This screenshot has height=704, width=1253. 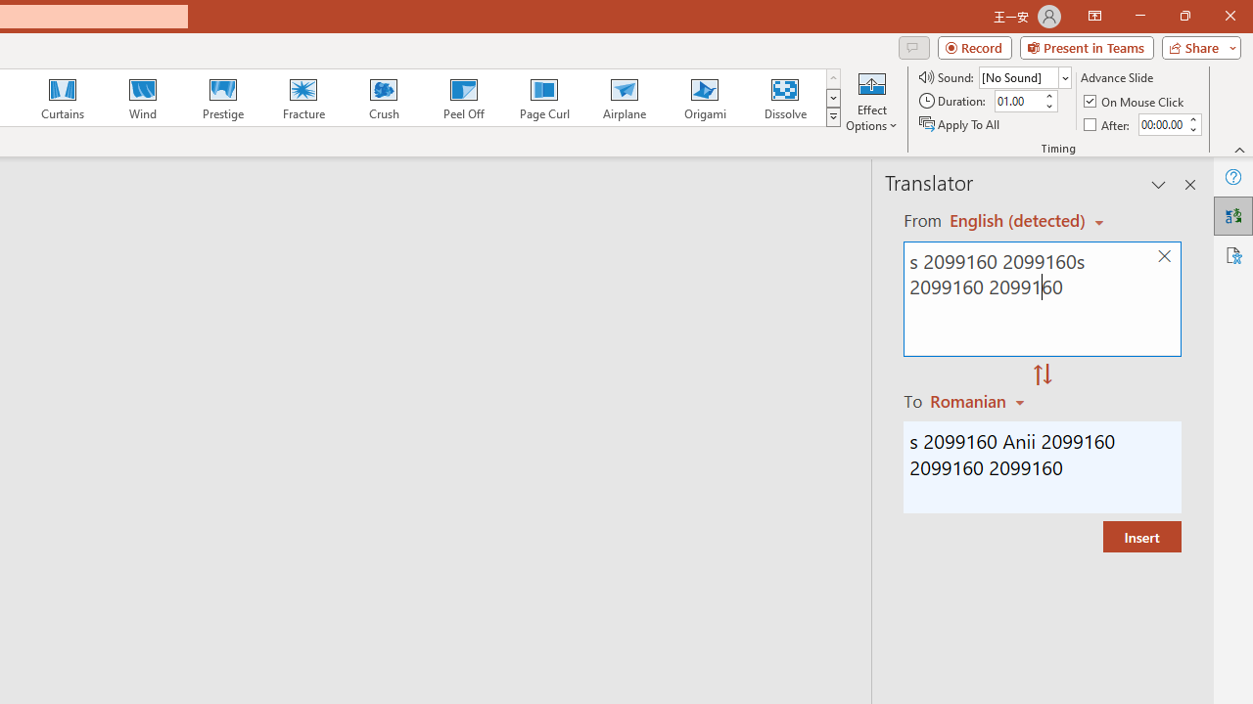 I want to click on Clear text, so click(x=1164, y=256).